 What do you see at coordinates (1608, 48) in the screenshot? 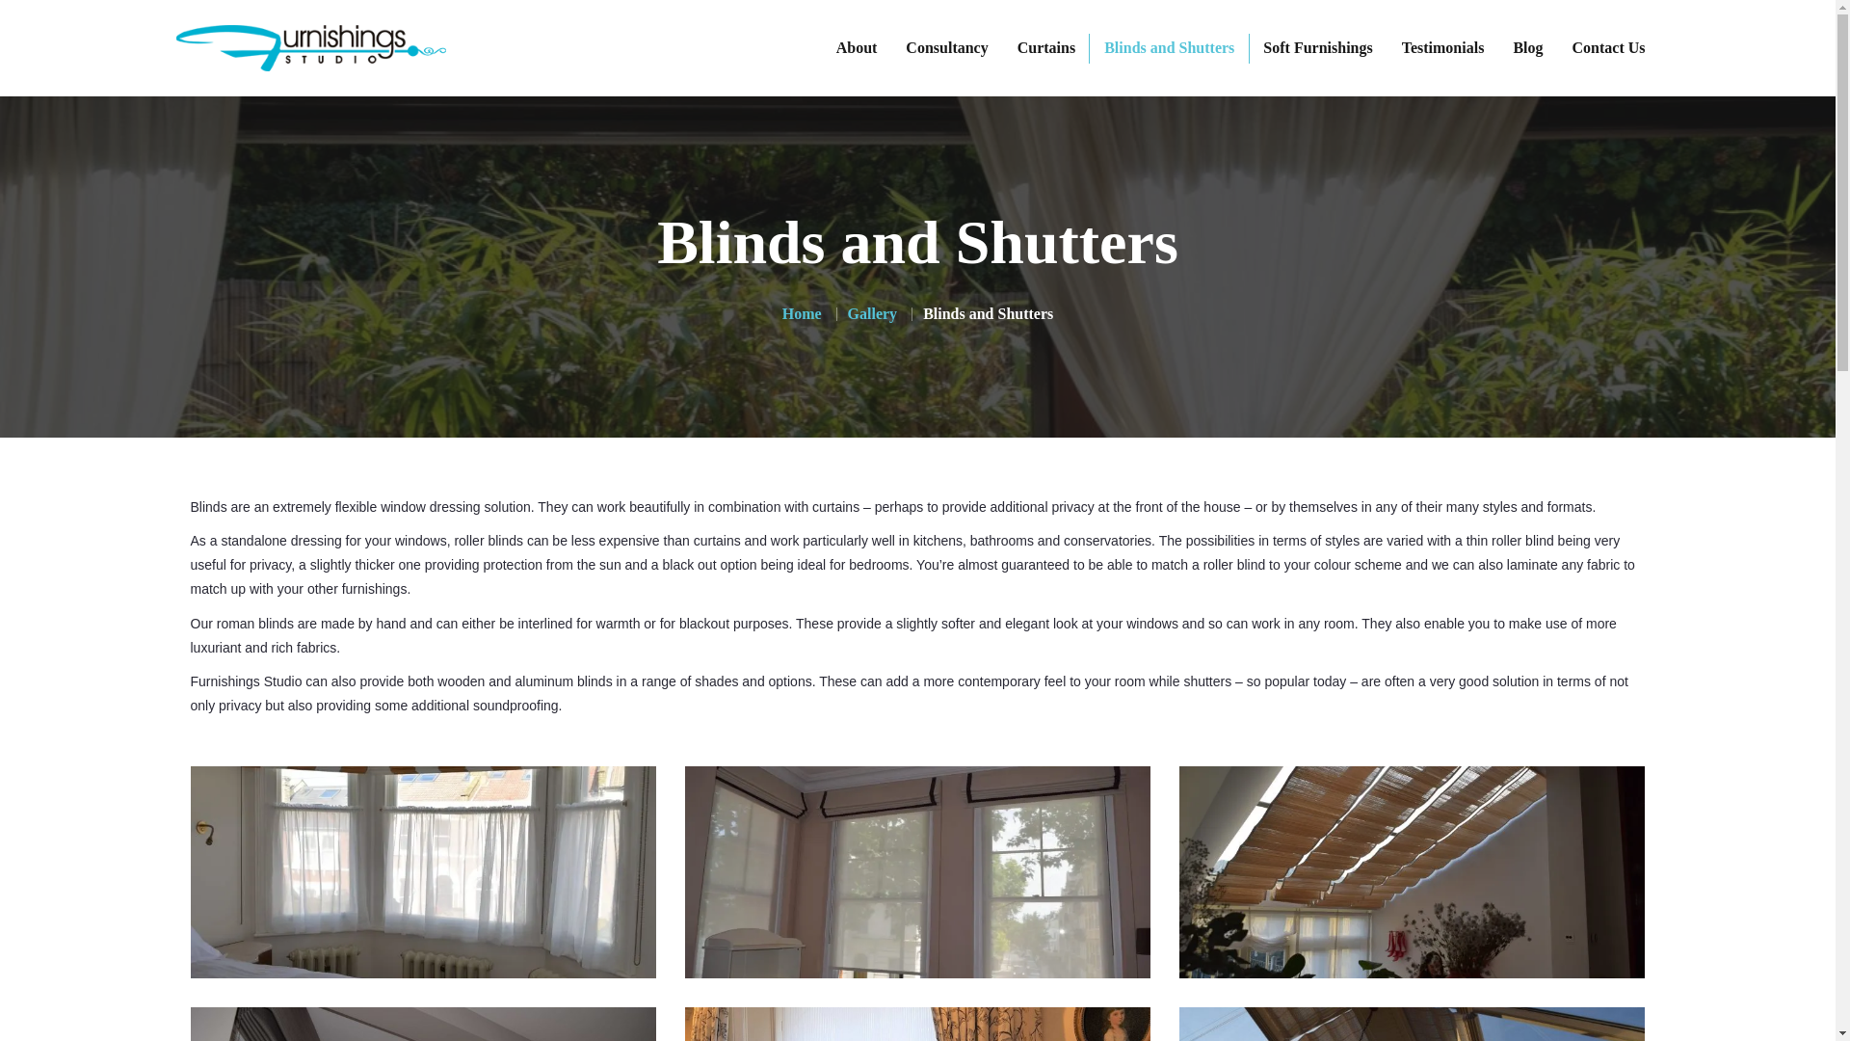
I see `Contact Us` at bounding box center [1608, 48].